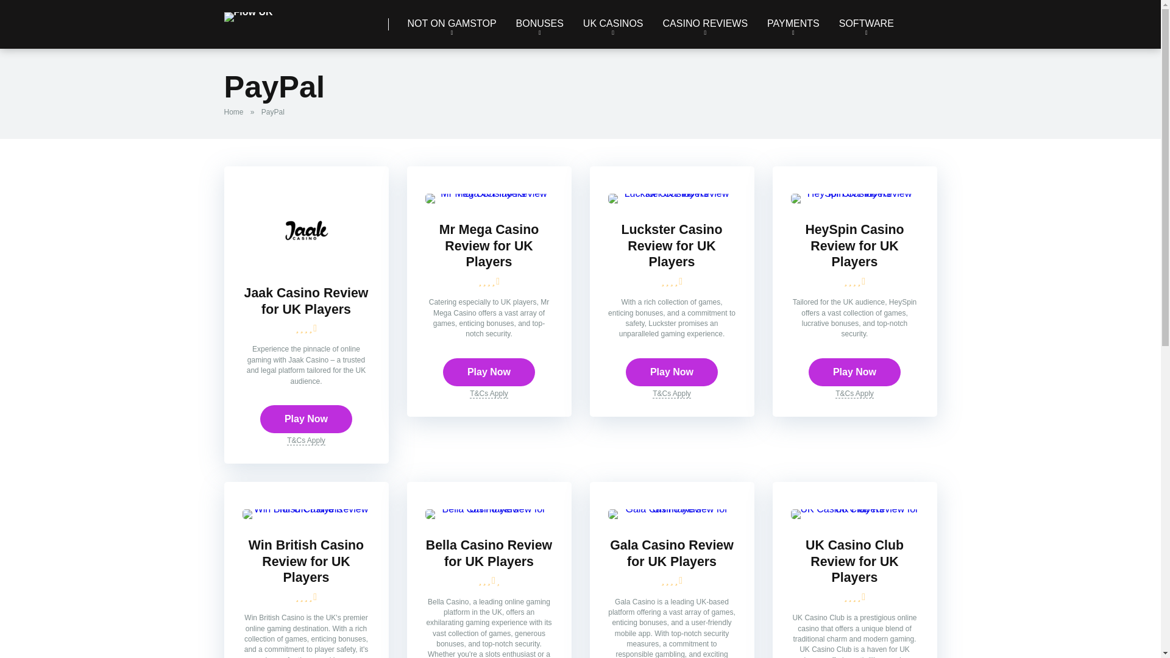 The width and height of the screenshot is (1170, 658). What do you see at coordinates (706, 24) in the screenshot?
I see `CASINO REVIEWS` at bounding box center [706, 24].